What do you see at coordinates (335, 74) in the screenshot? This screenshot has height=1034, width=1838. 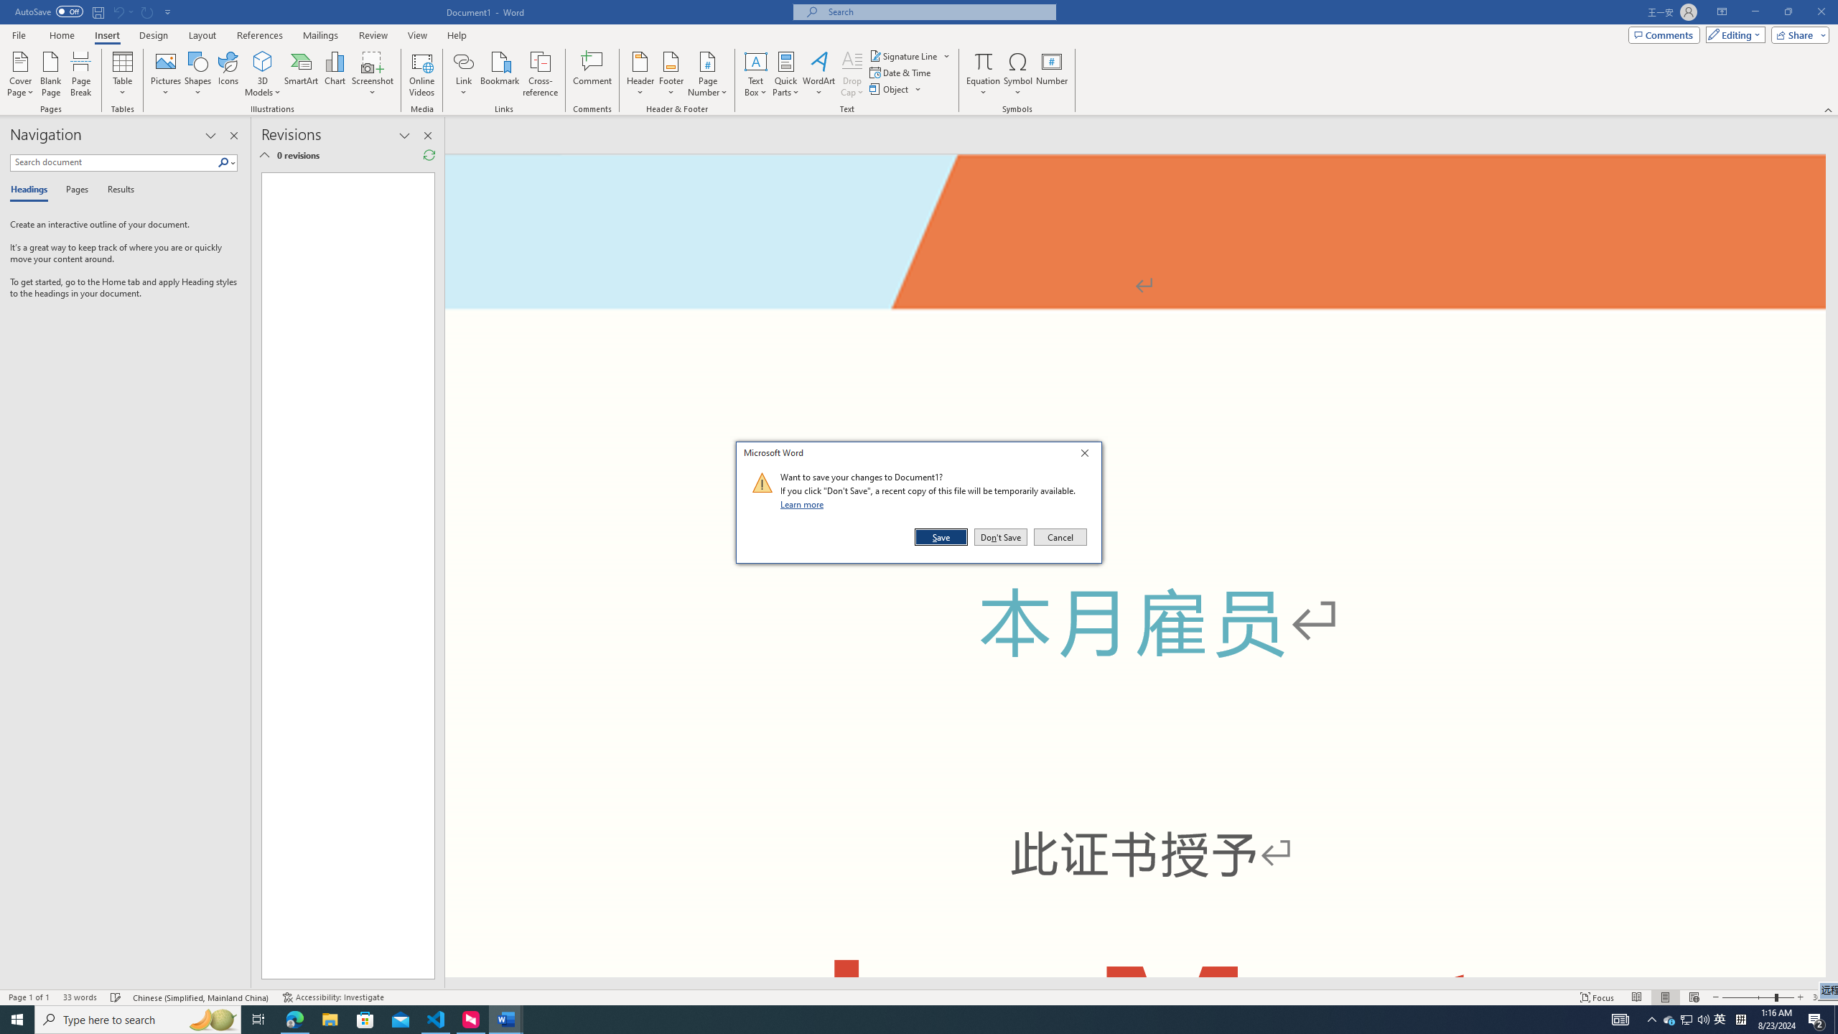 I see `Chart...` at bounding box center [335, 74].